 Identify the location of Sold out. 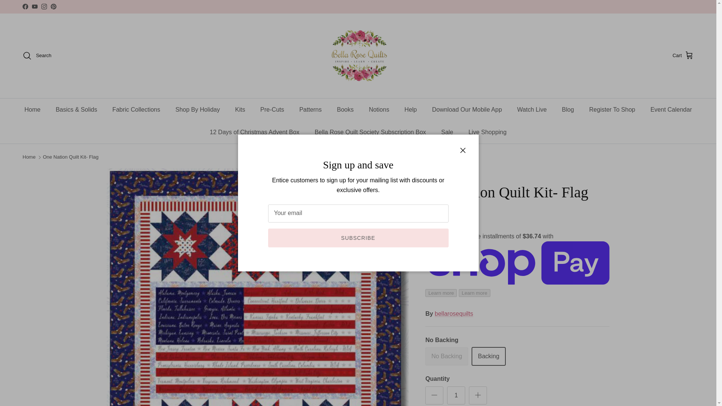
(446, 356).